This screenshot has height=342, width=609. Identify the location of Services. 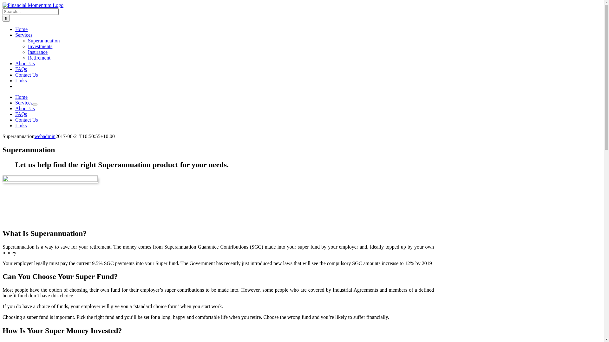
(24, 103).